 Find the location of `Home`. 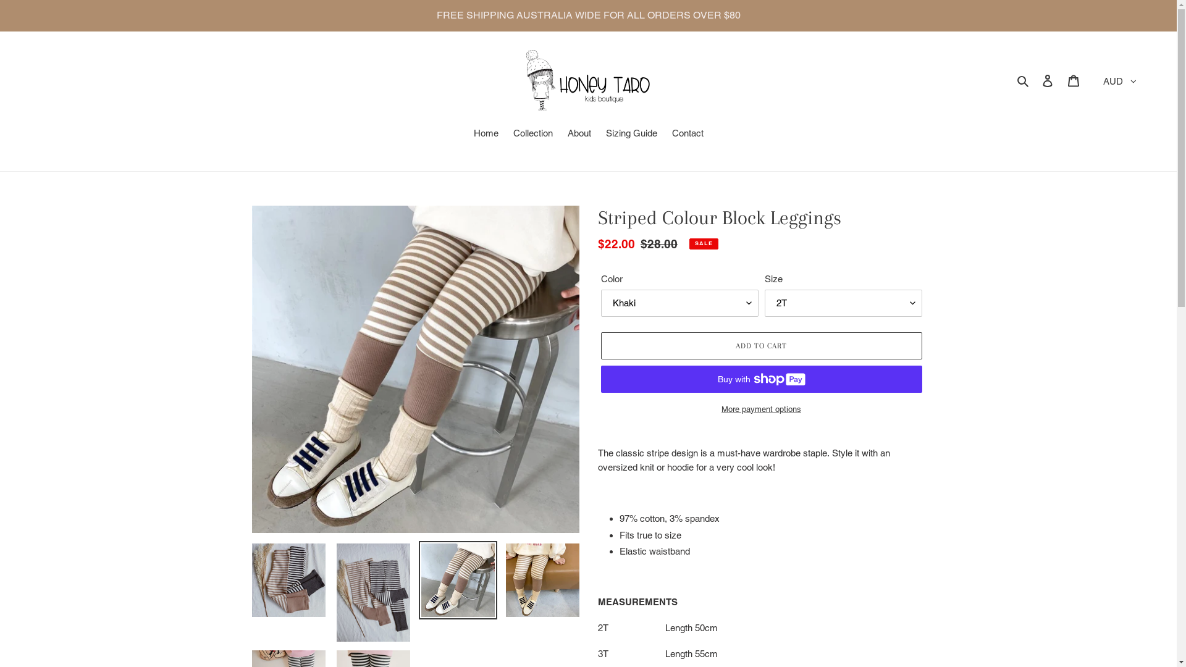

Home is located at coordinates (486, 135).